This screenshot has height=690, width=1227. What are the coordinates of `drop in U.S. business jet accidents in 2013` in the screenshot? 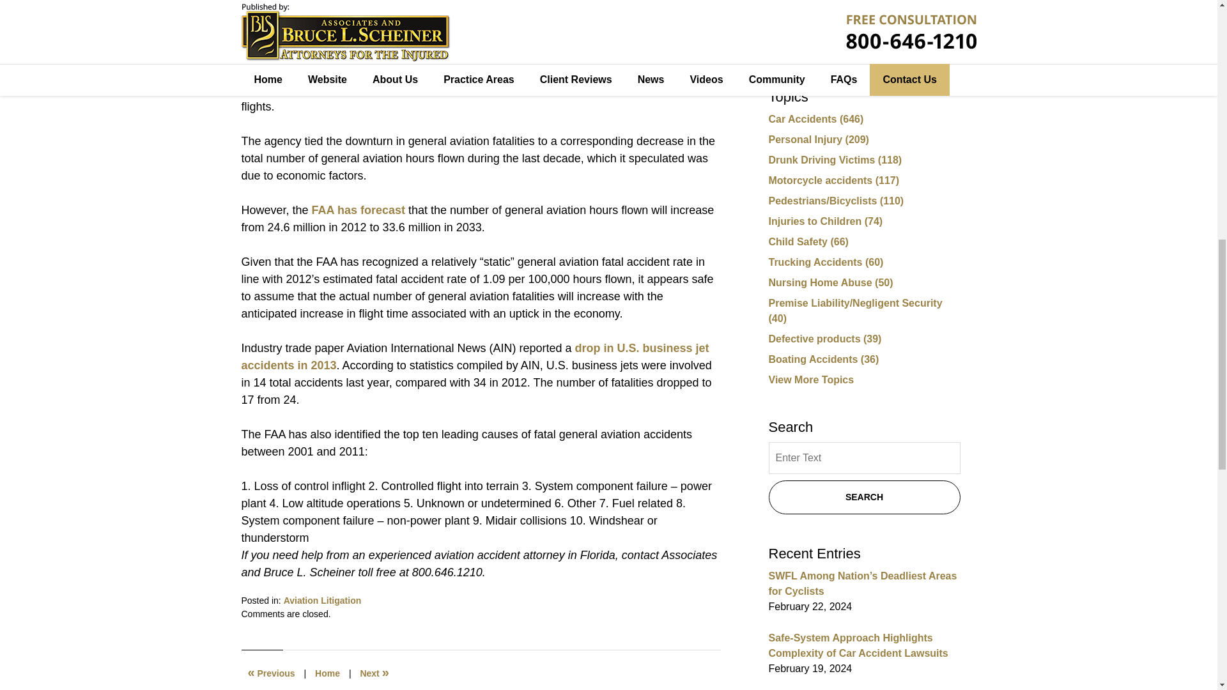 It's located at (475, 356).